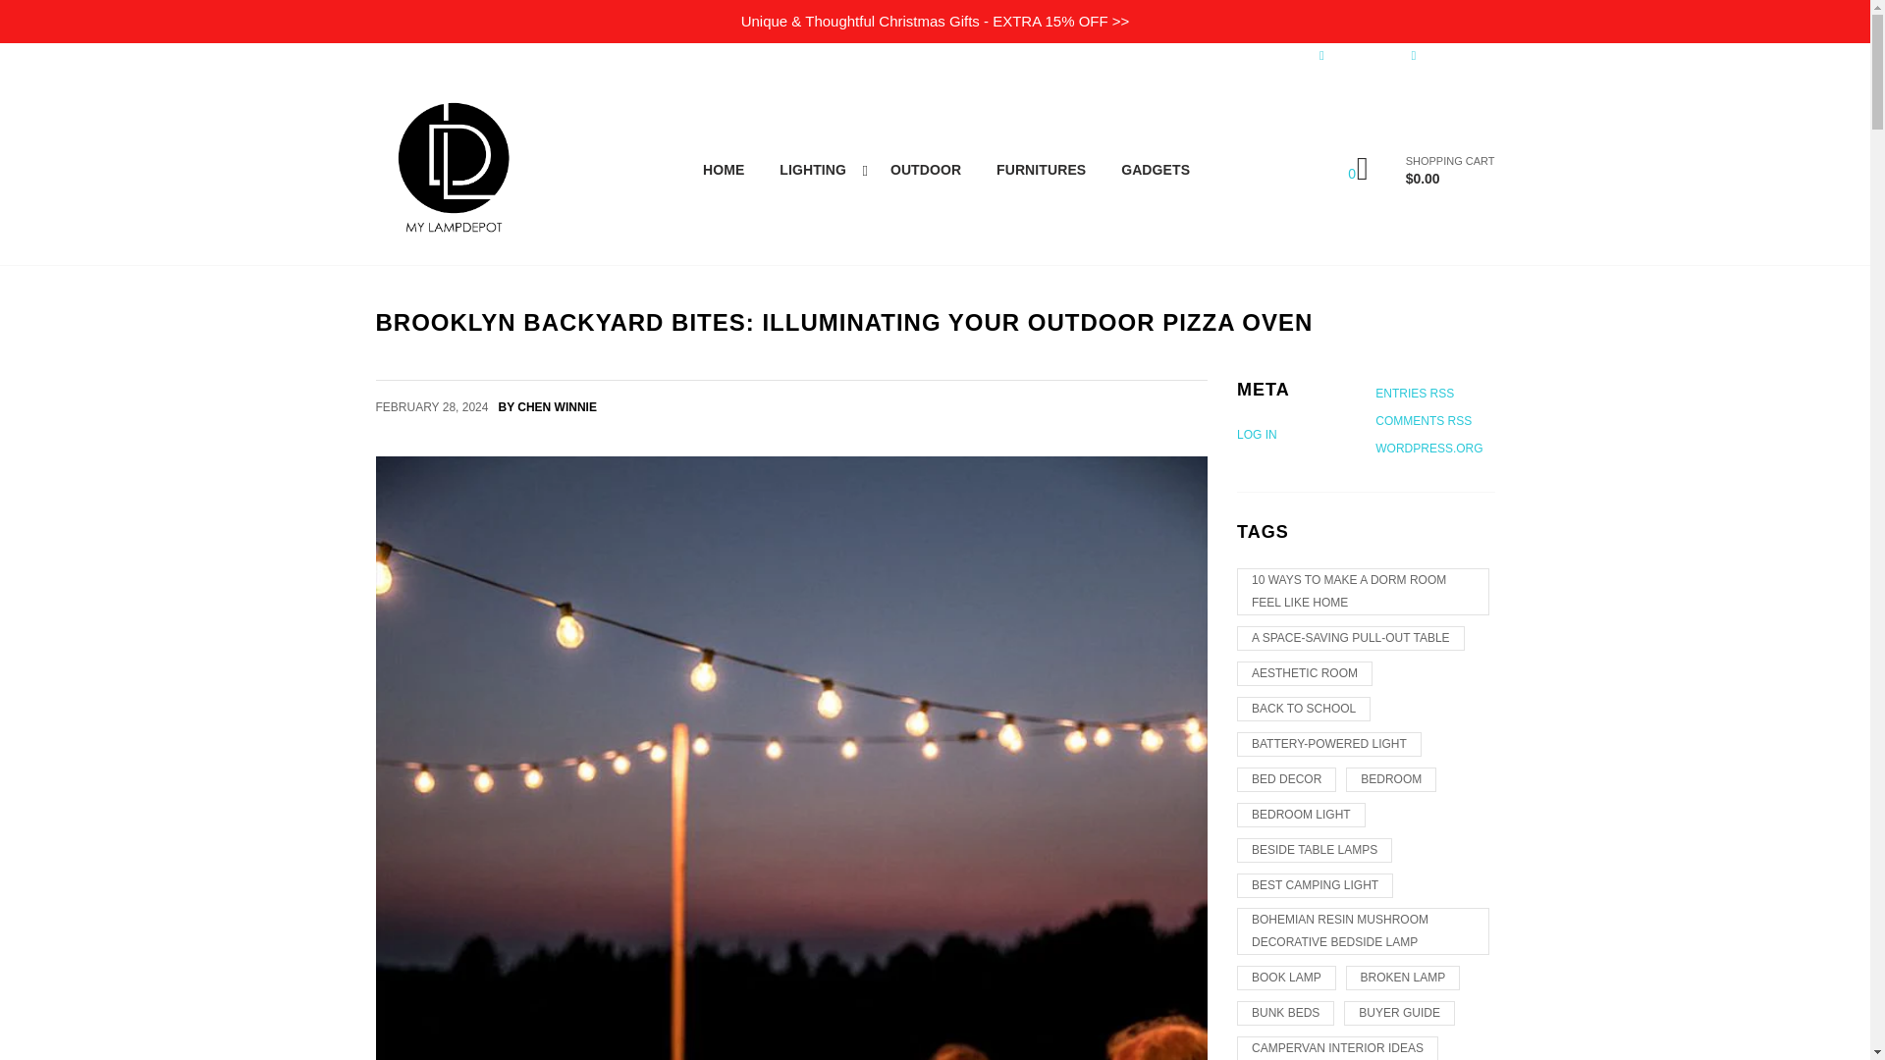 The width and height of the screenshot is (1885, 1060). Describe the element at coordinates (817, 169) in the screenshot. I see `LIGHTING` at that location.